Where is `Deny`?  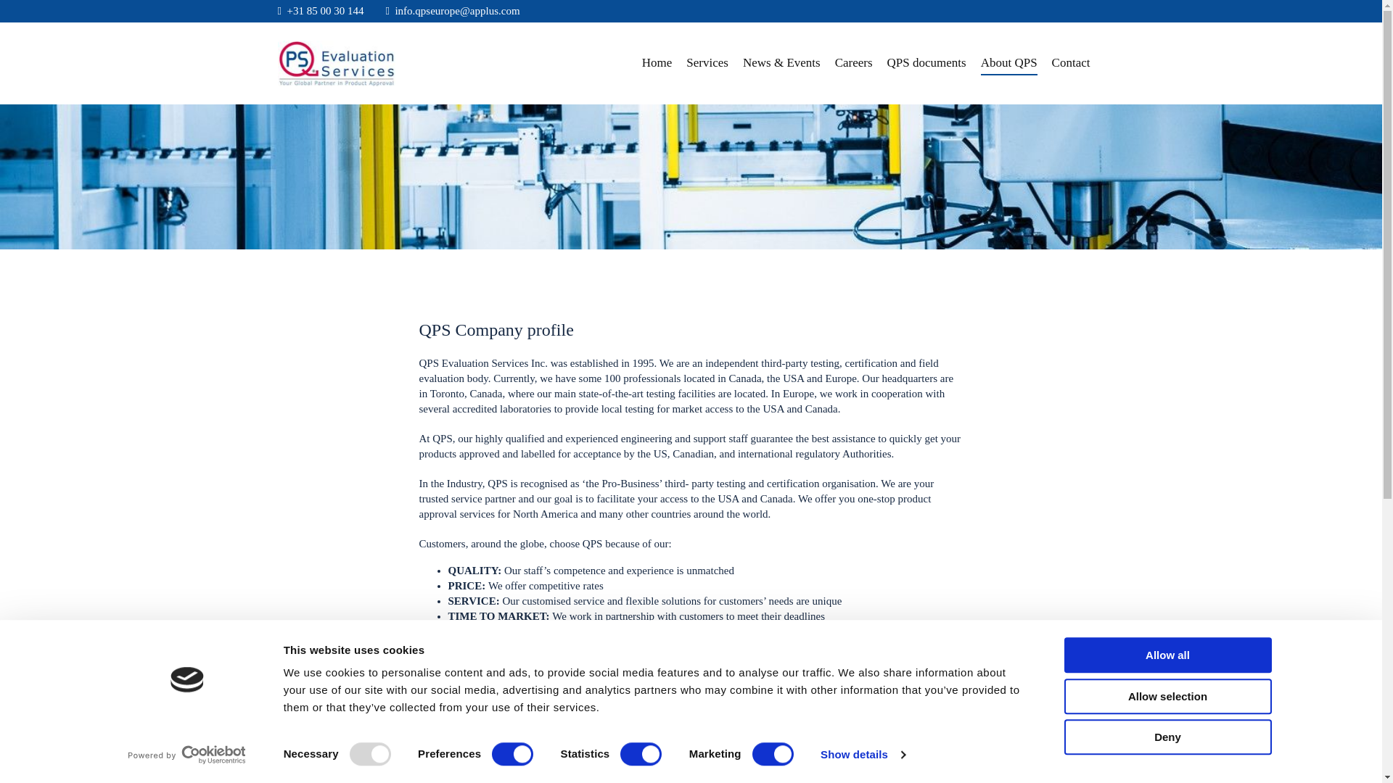 Deny is located at coordinates (1167, 737).